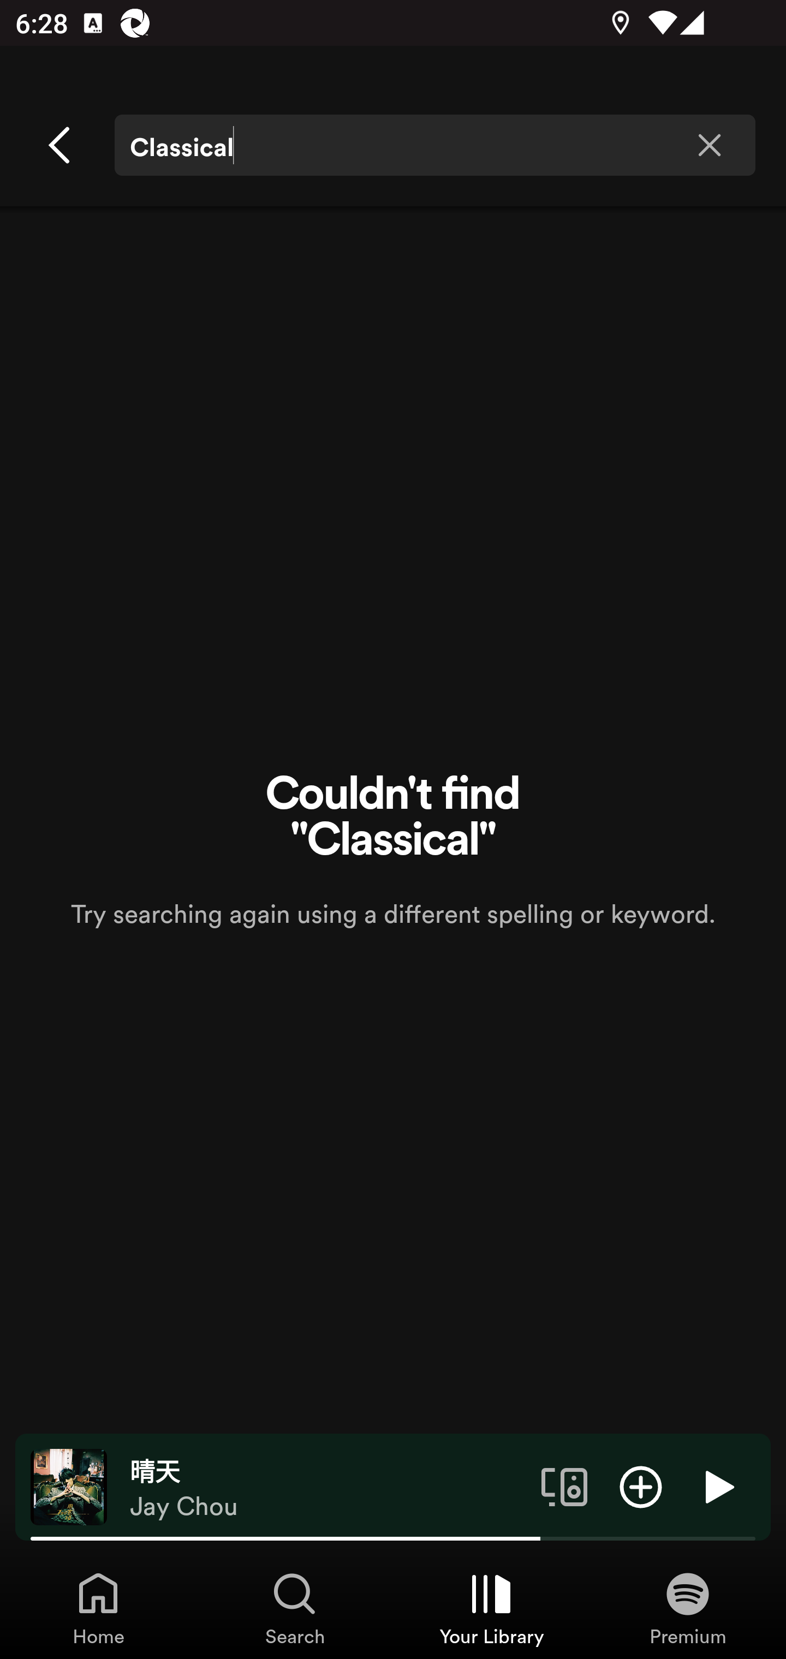 Image resolution: width=786 pixels, height=1659 pixels. Describe the element at coordinates (61, 145) in the screenshot. I see `Cancel` at that location.